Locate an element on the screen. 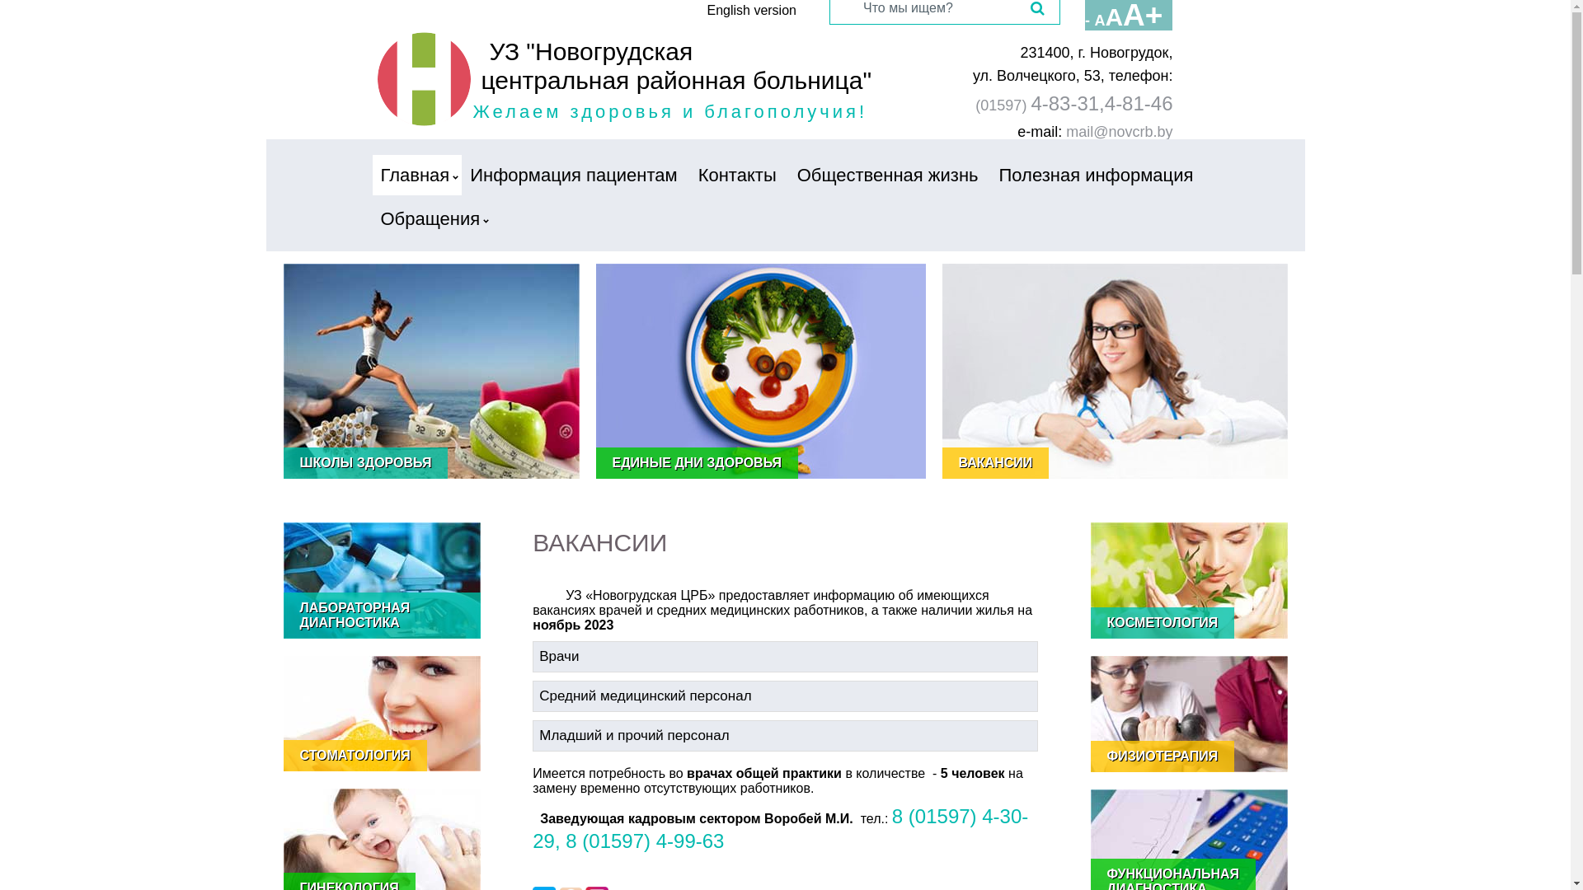  + is located at coordinates (1159, 21).